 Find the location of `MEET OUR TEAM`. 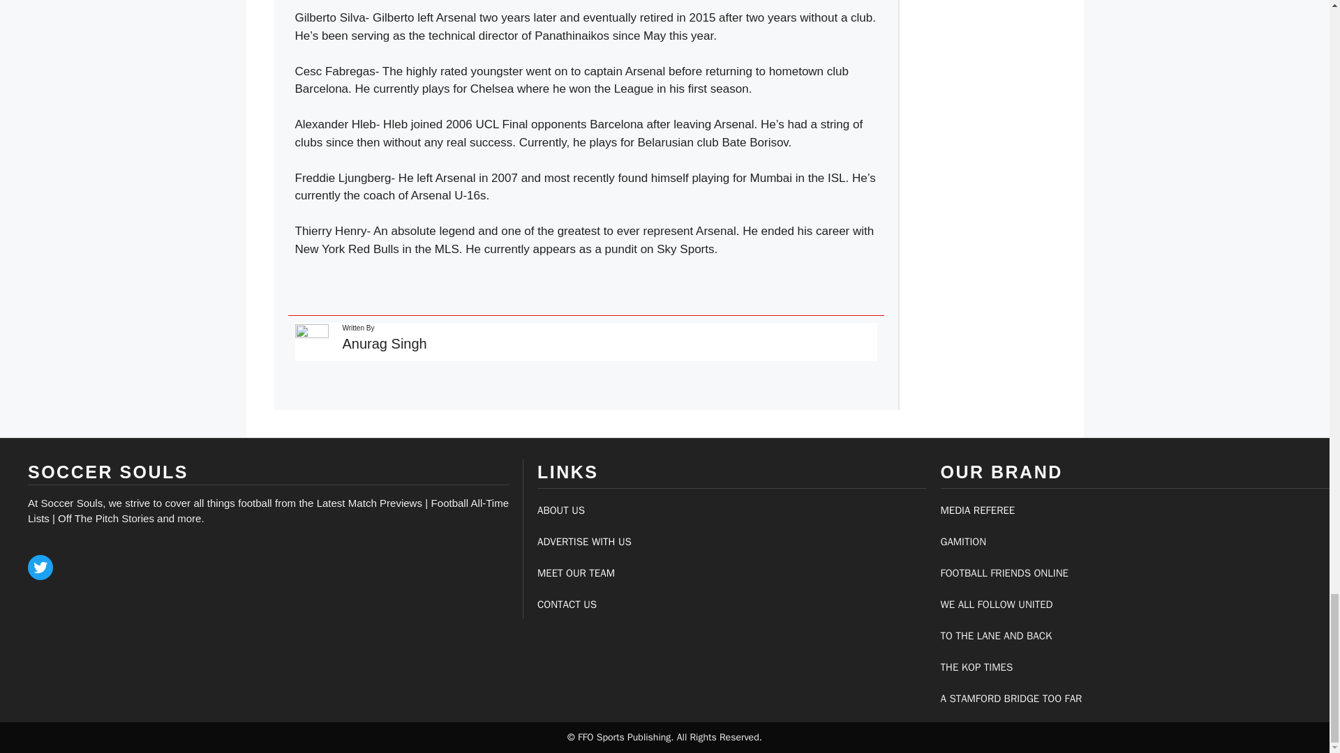

MEET OUR TEAM is located at coordinates (576, 573).